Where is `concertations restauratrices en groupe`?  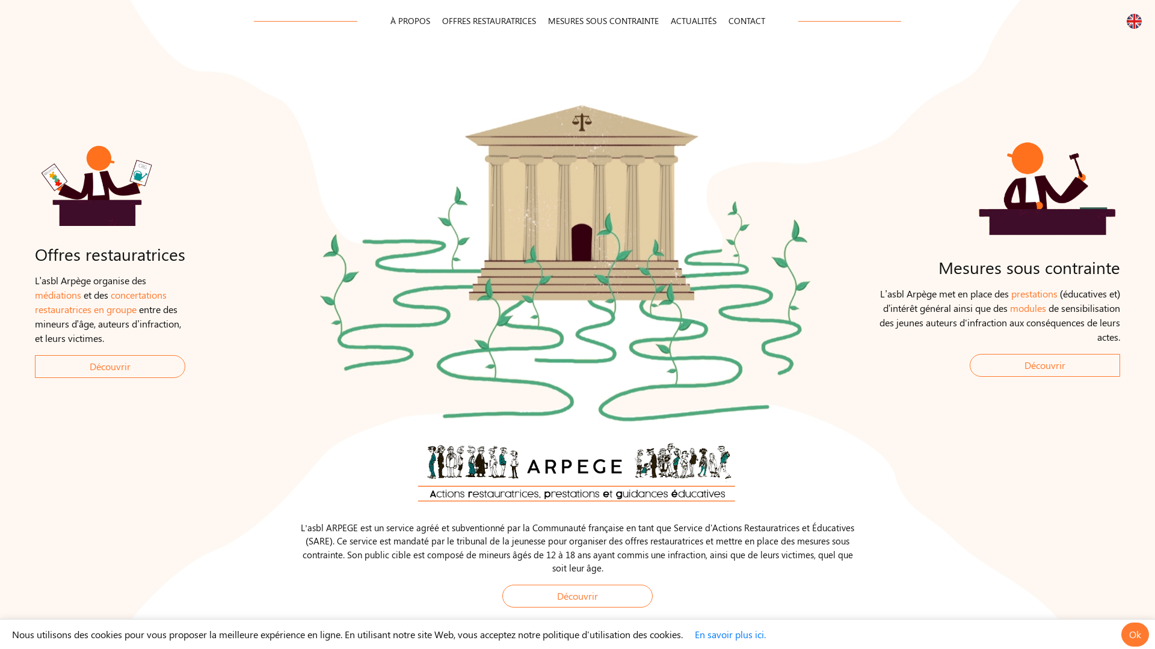
concertations restauratrices en groupe is located at coordinates (101, 302).